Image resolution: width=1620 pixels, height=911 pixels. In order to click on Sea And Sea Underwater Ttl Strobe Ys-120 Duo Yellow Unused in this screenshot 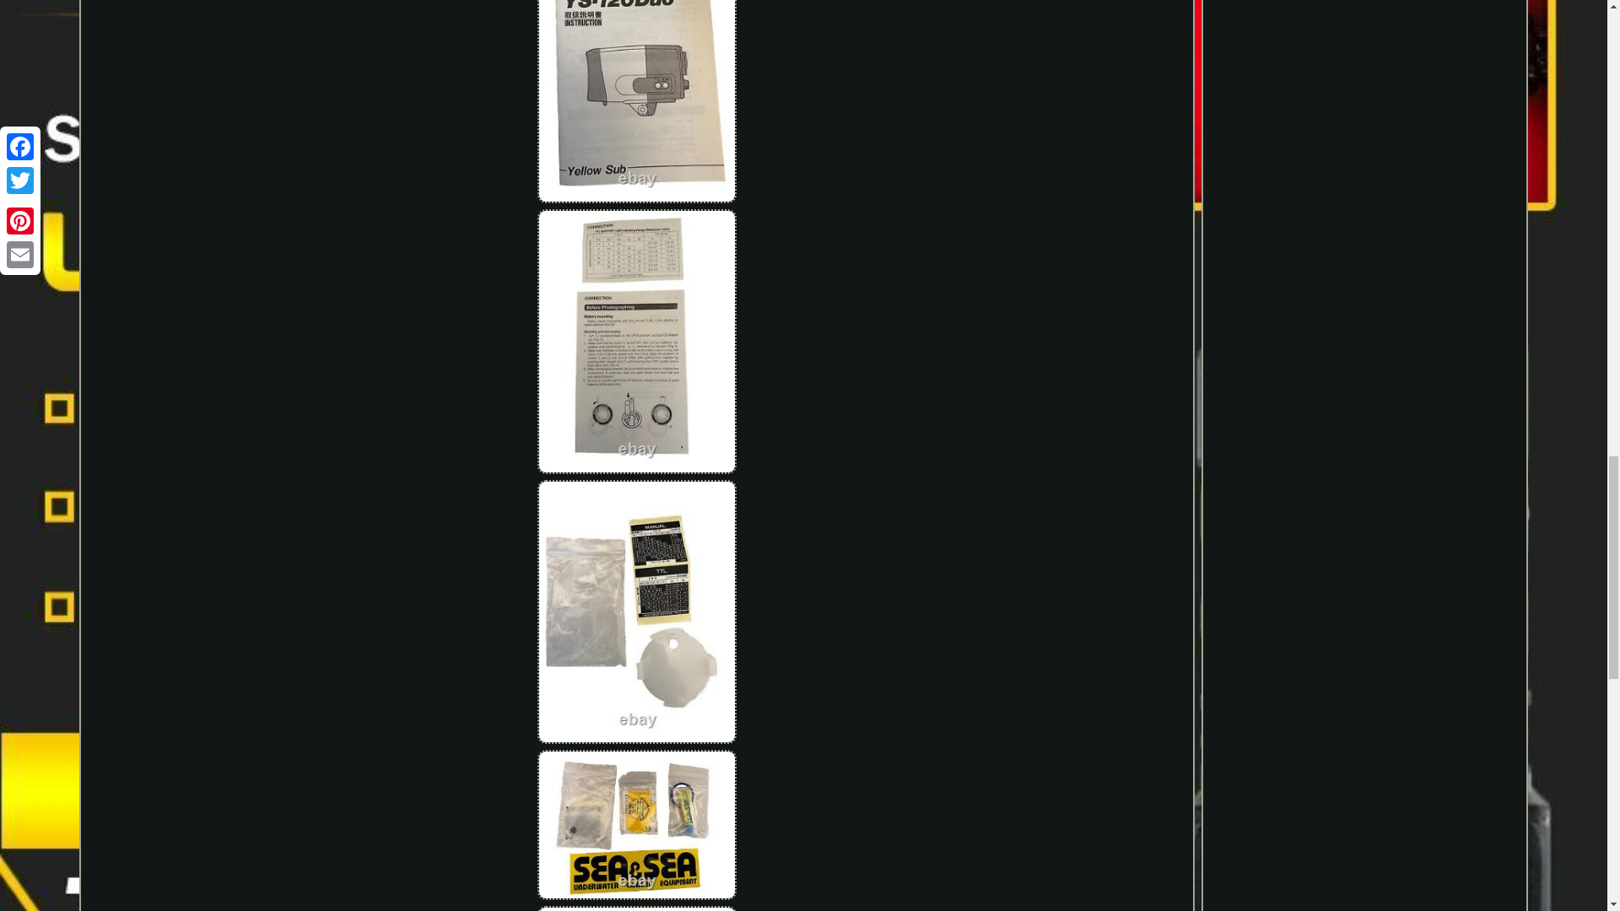, I will do `click(636, 104)`.